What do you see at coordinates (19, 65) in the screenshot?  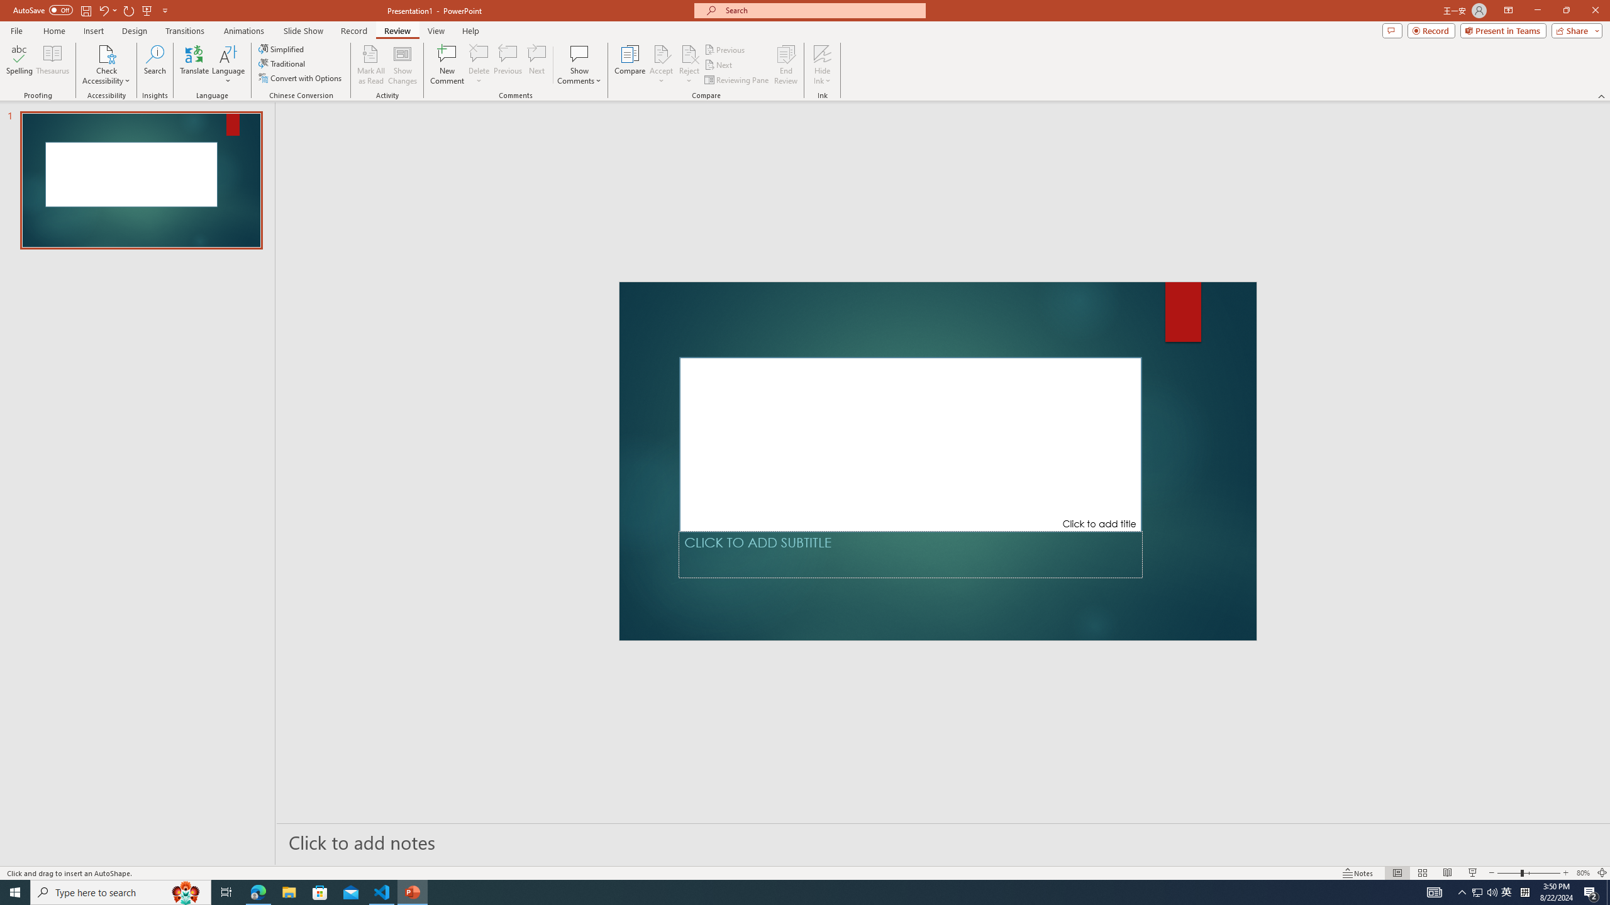 I see `Spelling...` at bounding box center [19, 65].